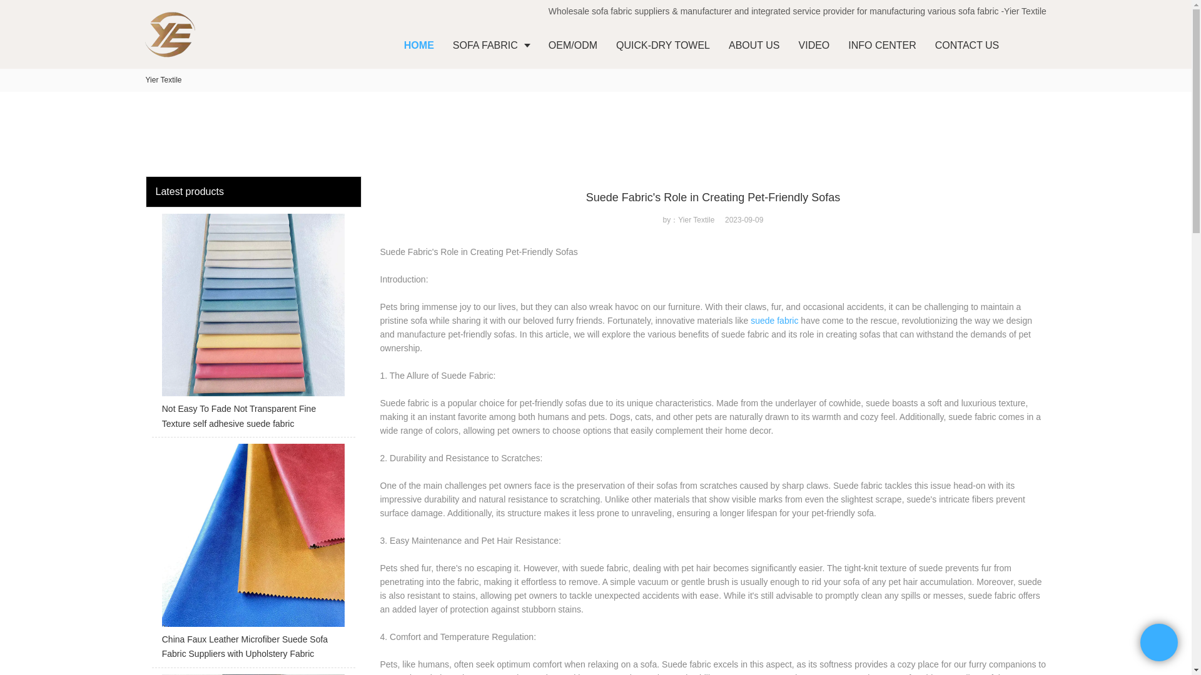 This screenshot has width=1201, height=675. What do you see at coordinates (163, 80) in the screenshot?
I see `Yier Textile` at bounding box center [163, 80].